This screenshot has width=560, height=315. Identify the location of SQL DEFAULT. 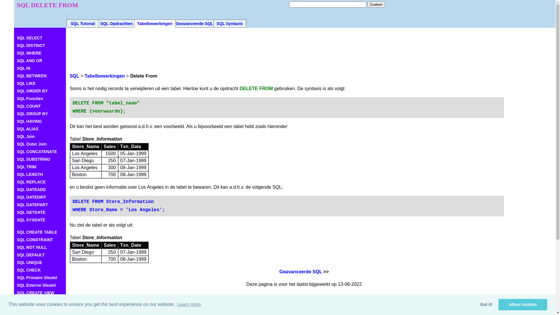
(40, 255).